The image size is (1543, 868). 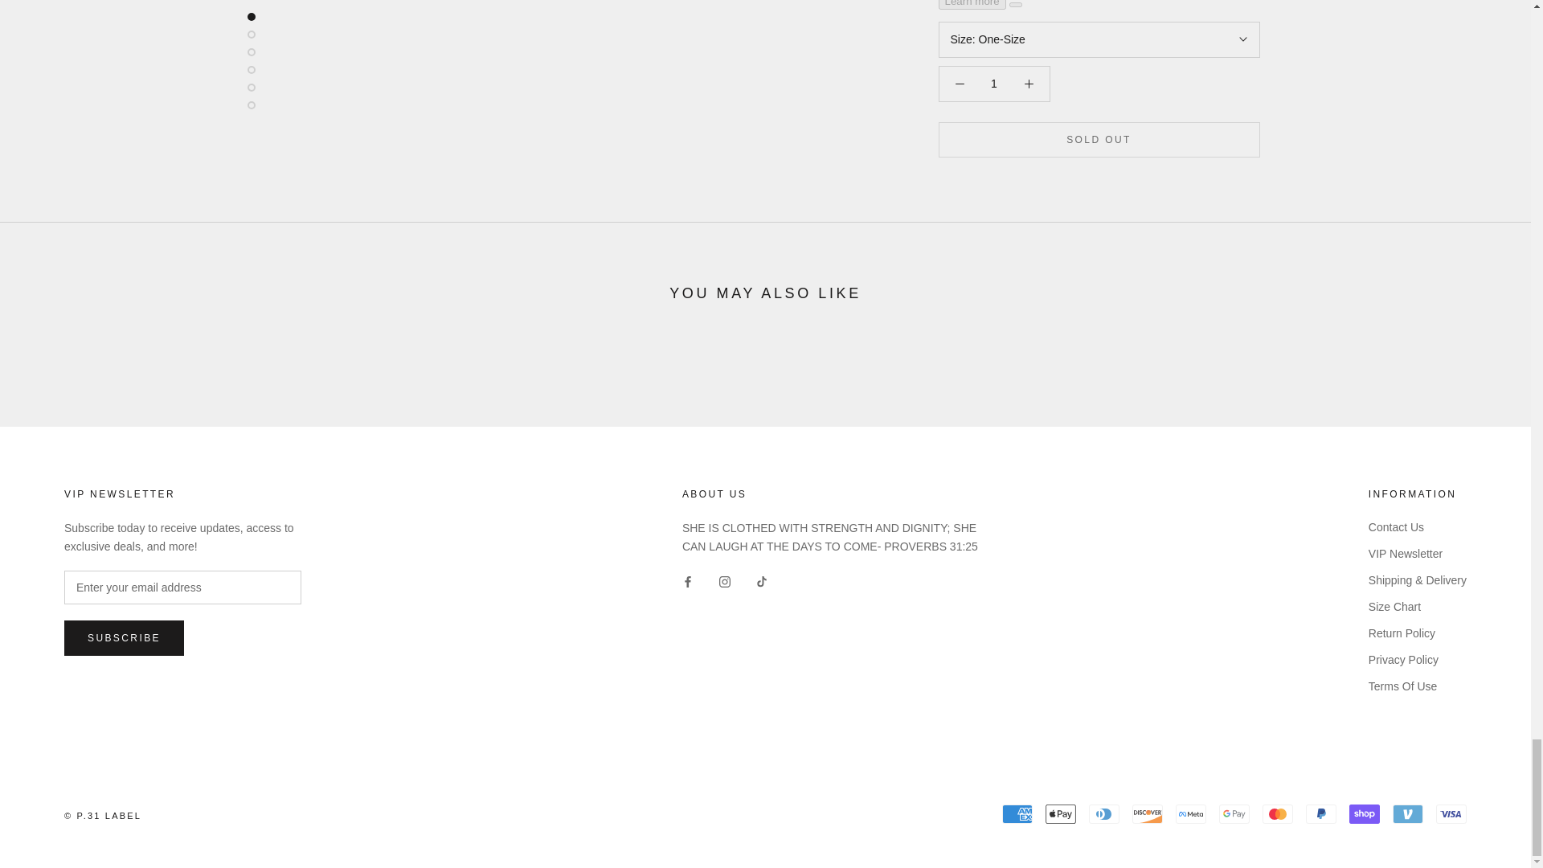 I want to click on Discover, so click(x=1148, y=813).